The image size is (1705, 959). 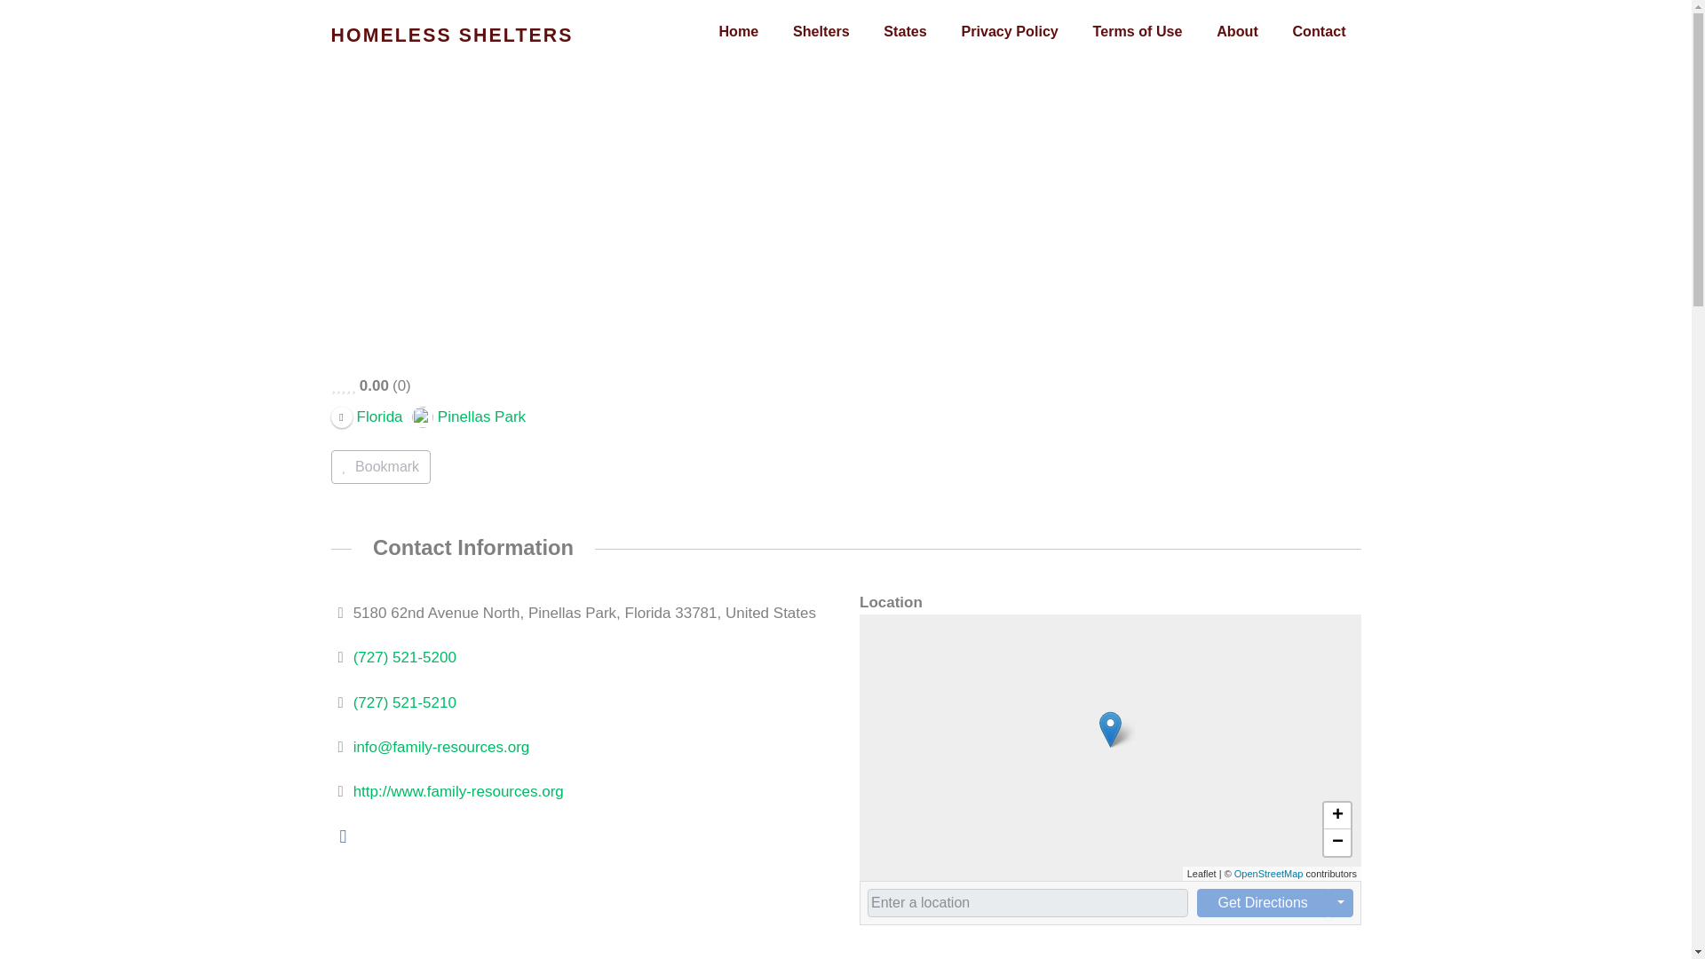 I want to click on Home, so click(x=738, y=32).